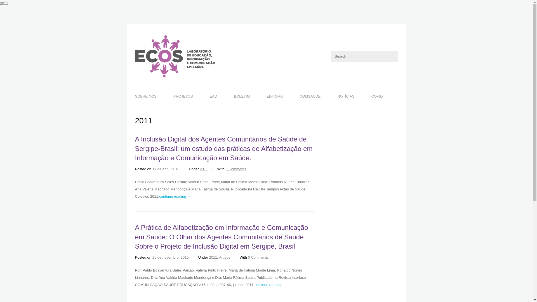 Image resolution: width=537 pixels, height=302 pixels. What do you see at coordinates (377, 96) in the screenshot?
I see `COVID` at bounding box center [377, 96].